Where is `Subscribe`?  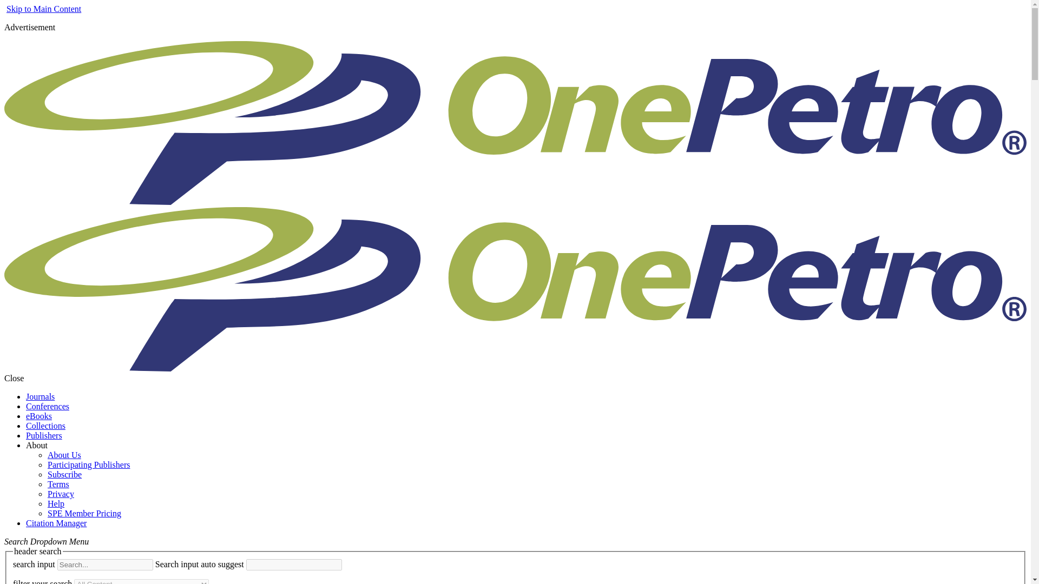
Subscribe is located at coordinates (65, 474).